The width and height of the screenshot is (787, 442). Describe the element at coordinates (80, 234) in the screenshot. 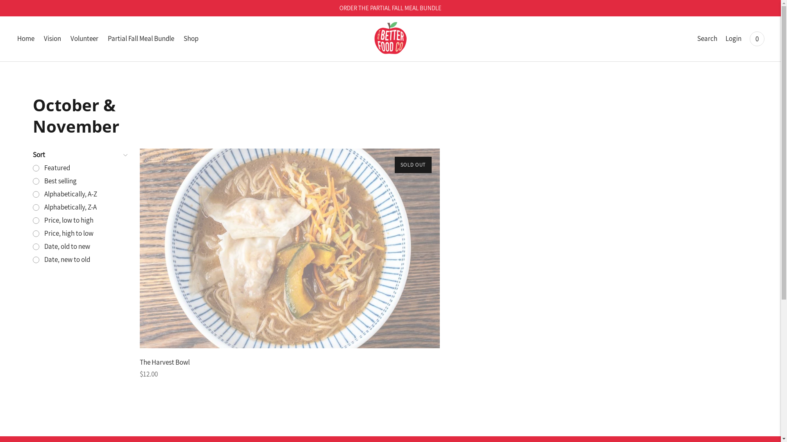

I see `Price, high to low` at that location.